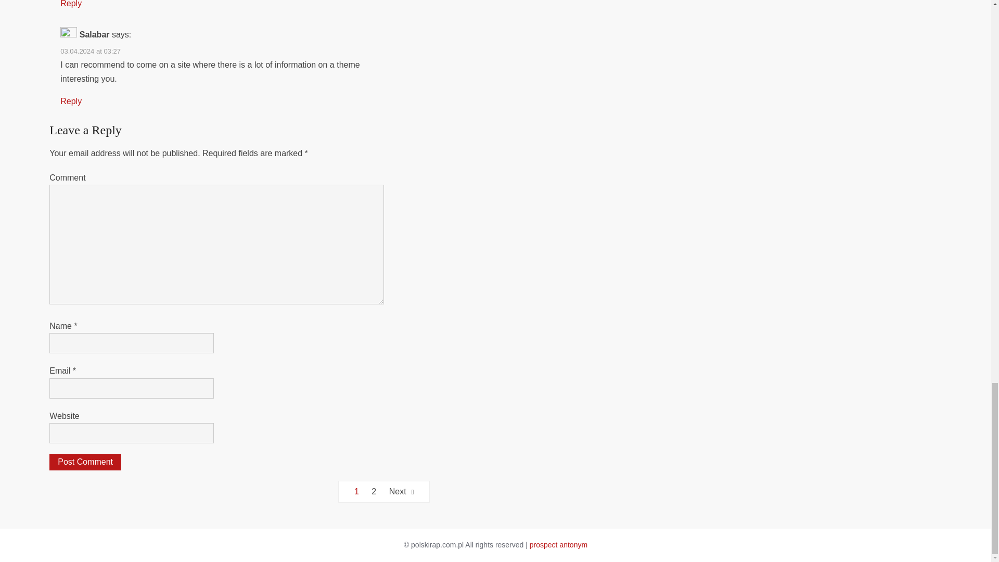 Image resolution: width=999 pixels, height=562 pixels. What do you see at coordinates (85, 462) in the screenshot?
I see `Post Comment` at bounding box center [85, 462].